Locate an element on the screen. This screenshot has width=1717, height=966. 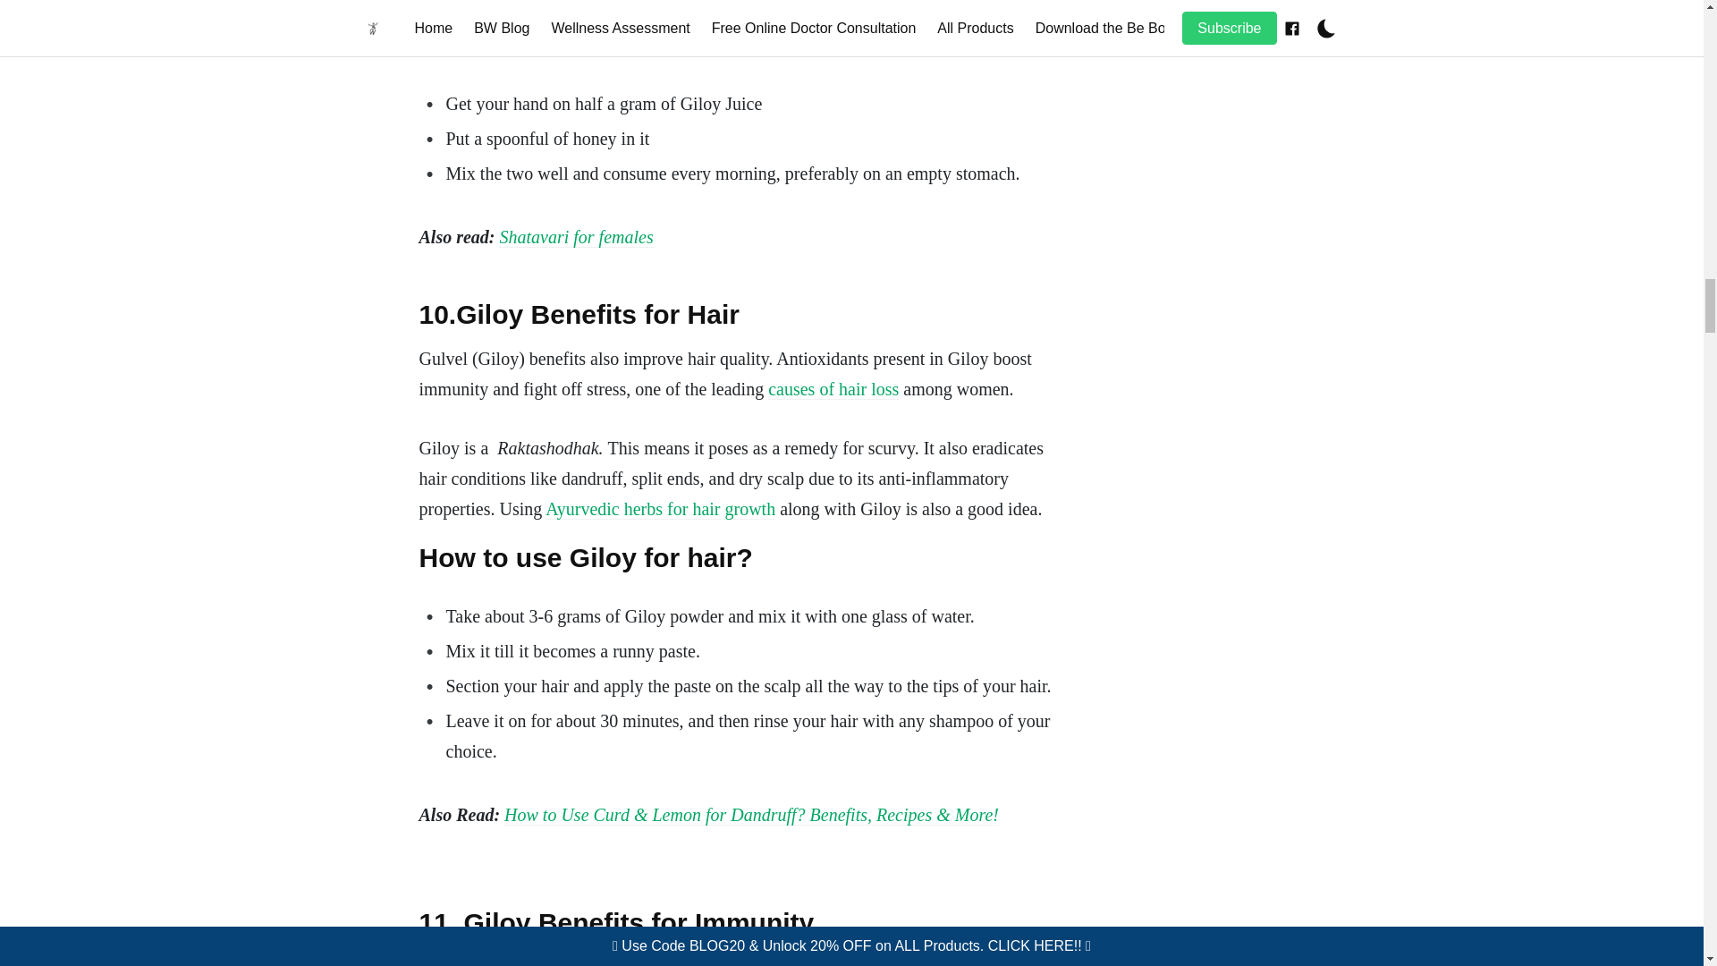
Ayurvedic herbs for hair growth is located at coordinates (660, 510).